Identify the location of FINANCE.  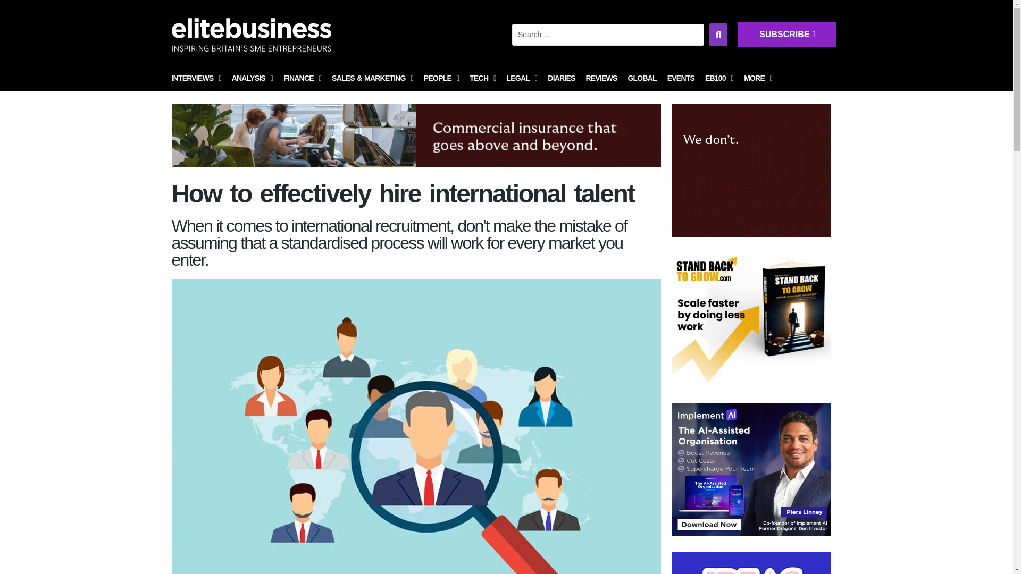
(302, 79).